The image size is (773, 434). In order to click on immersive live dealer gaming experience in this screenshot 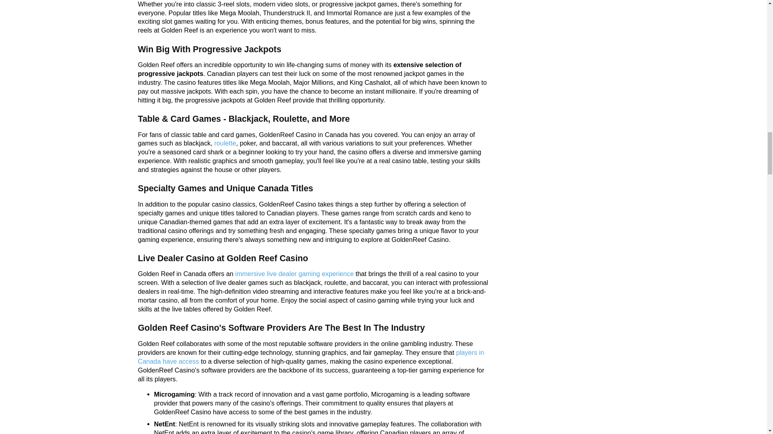, I will do `click(294, 273)`.